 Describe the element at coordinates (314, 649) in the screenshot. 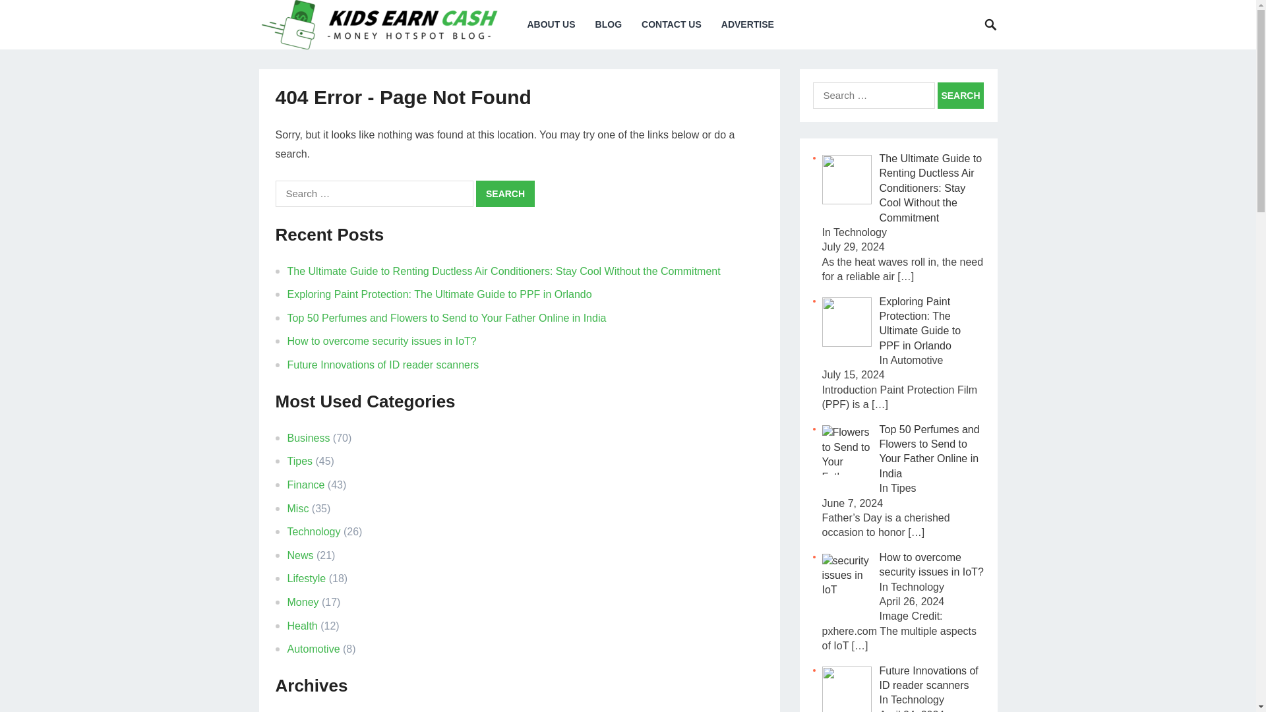

I see `Automotive` at that location.